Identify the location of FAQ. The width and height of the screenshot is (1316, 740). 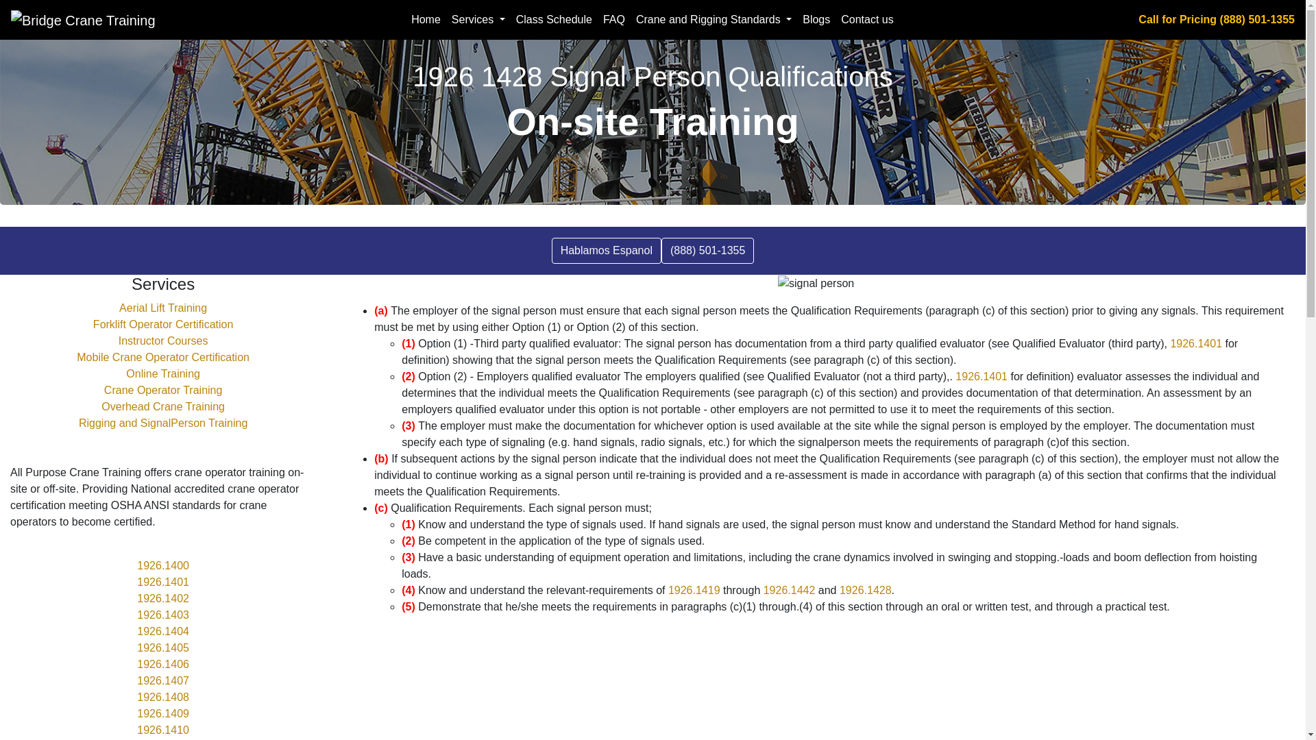
(614, 20).